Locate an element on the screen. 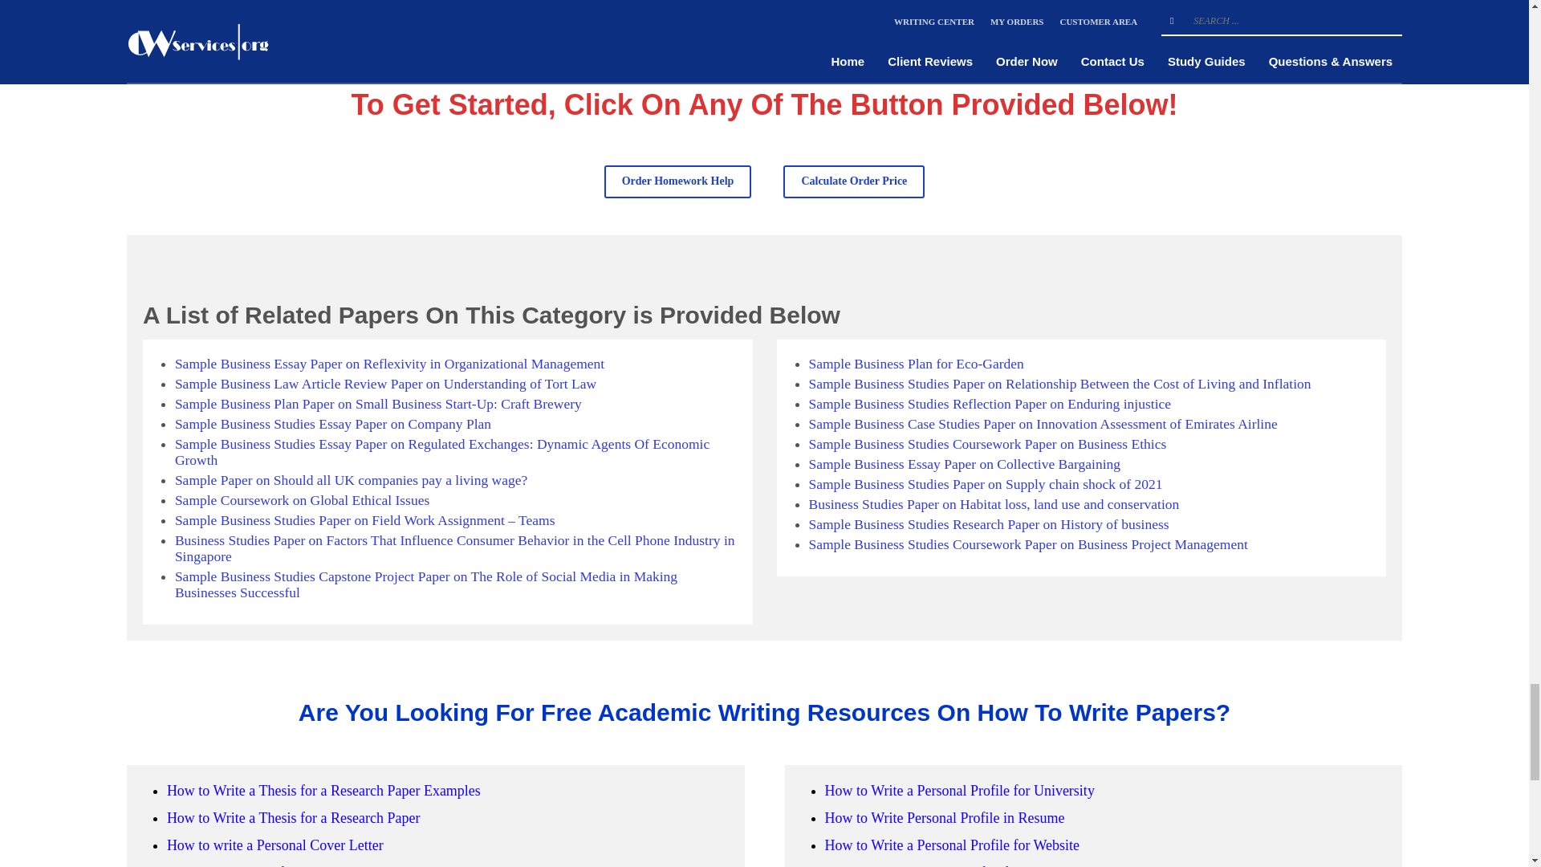 The image size is (1541, 867). Order Homework Help is located at coordinates (677, 181).